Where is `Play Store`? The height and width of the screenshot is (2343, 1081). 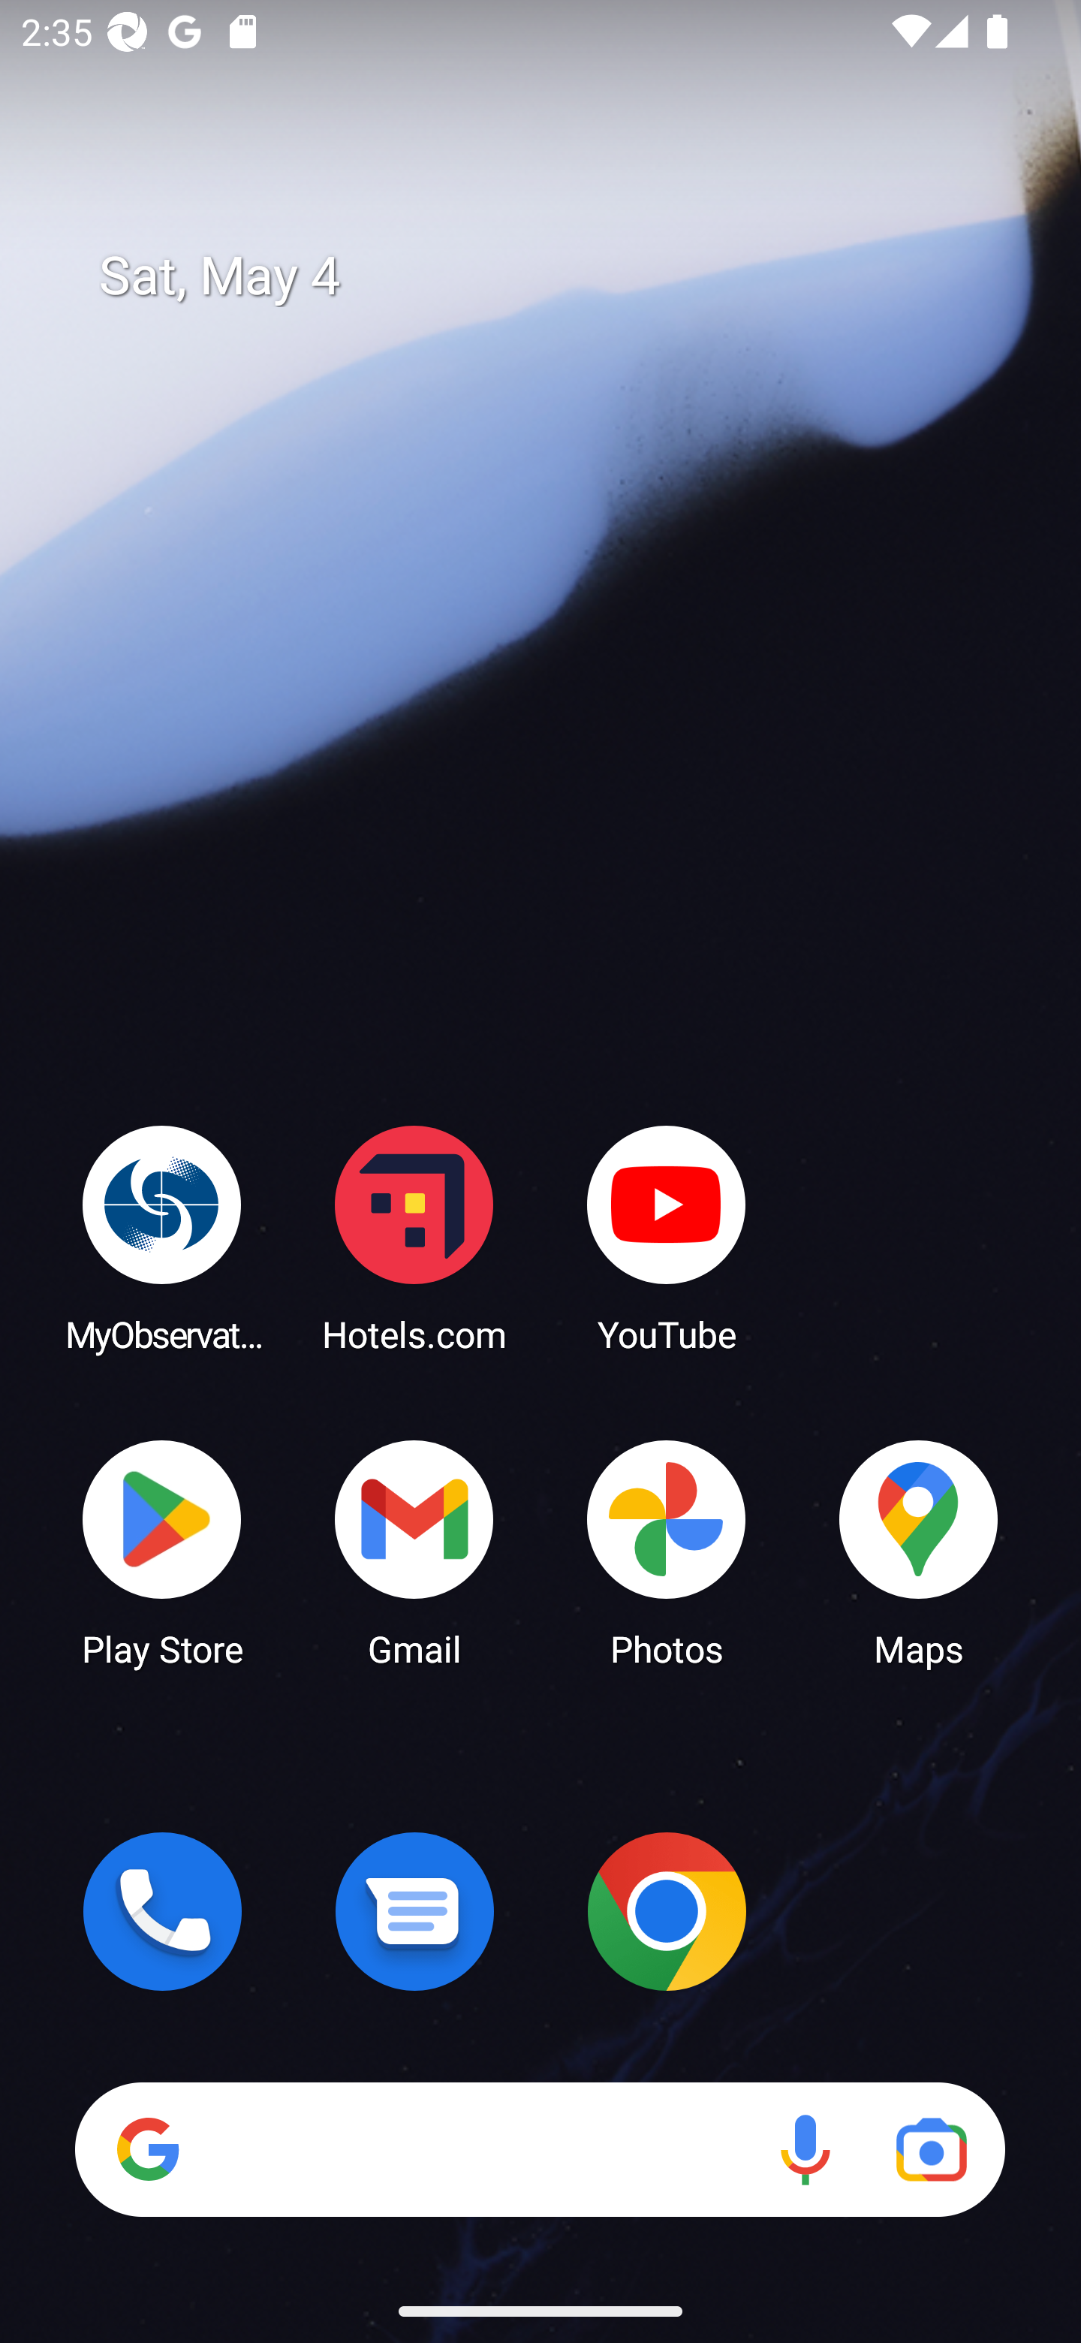 Play Store is located at coordinates (162, 1551).